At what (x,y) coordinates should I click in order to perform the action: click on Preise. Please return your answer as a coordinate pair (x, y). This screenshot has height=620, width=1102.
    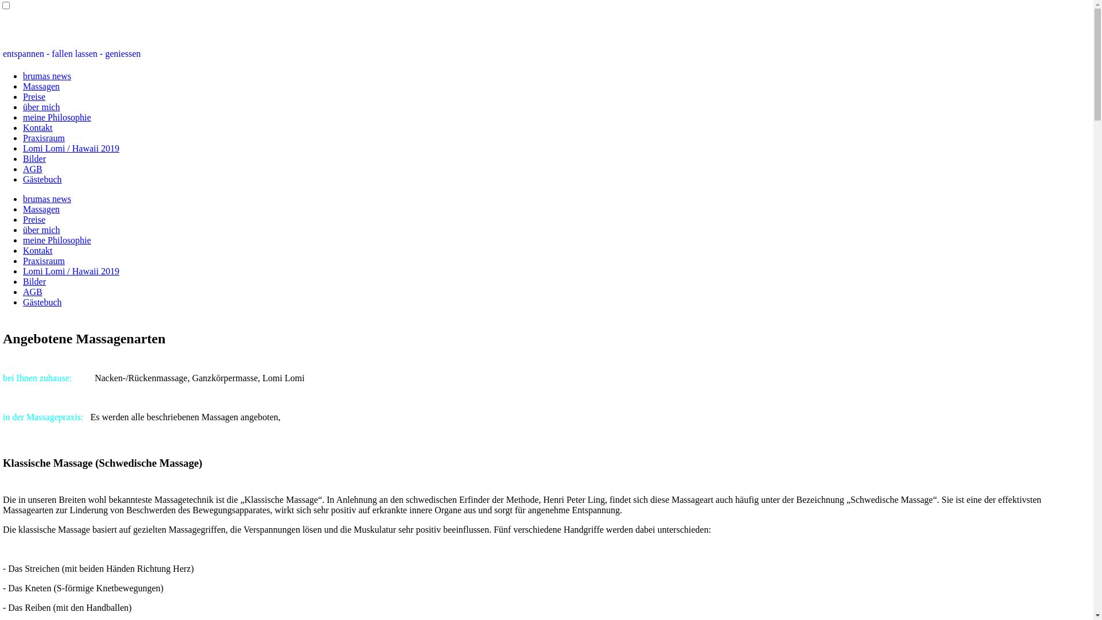
    Looking at the image, I should click on (34, 96).